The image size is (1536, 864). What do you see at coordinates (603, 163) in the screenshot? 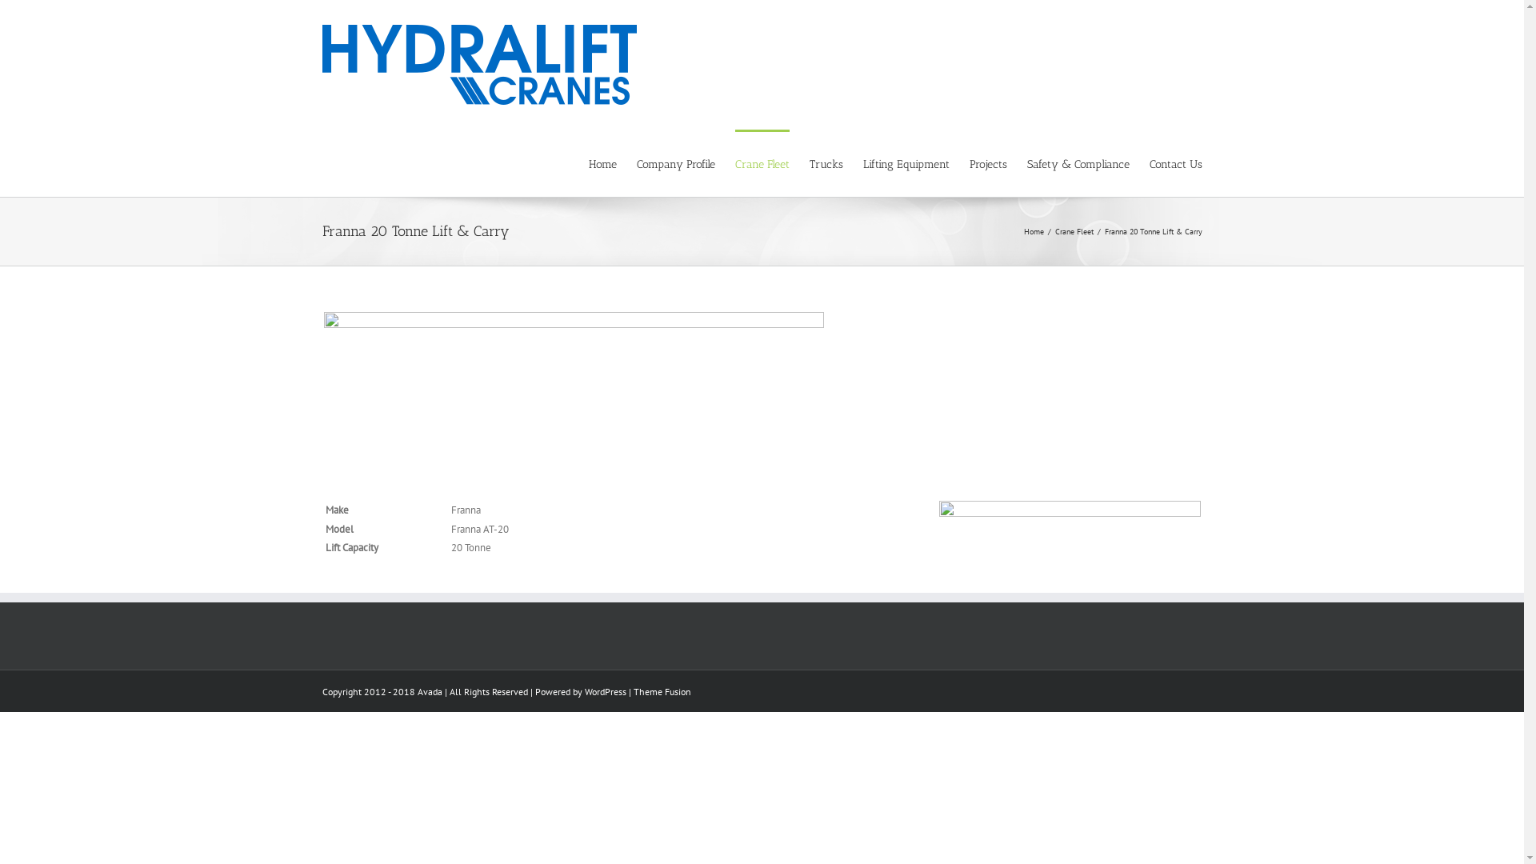
I see `Home` at bounding box center [603, 163].